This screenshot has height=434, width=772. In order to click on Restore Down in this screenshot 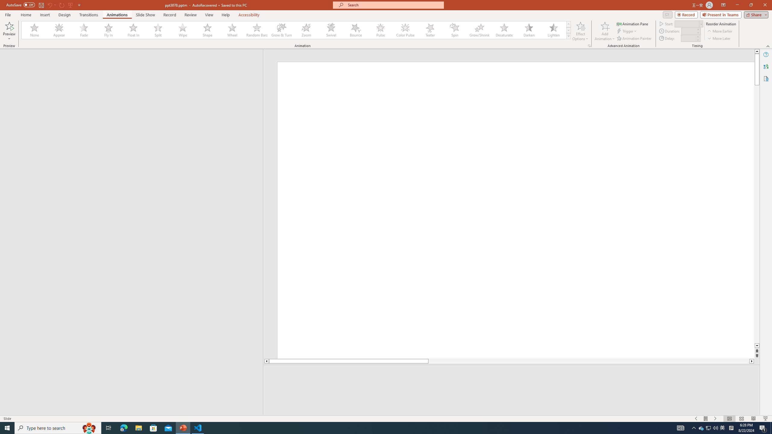, I will do `click(751, 5)`.